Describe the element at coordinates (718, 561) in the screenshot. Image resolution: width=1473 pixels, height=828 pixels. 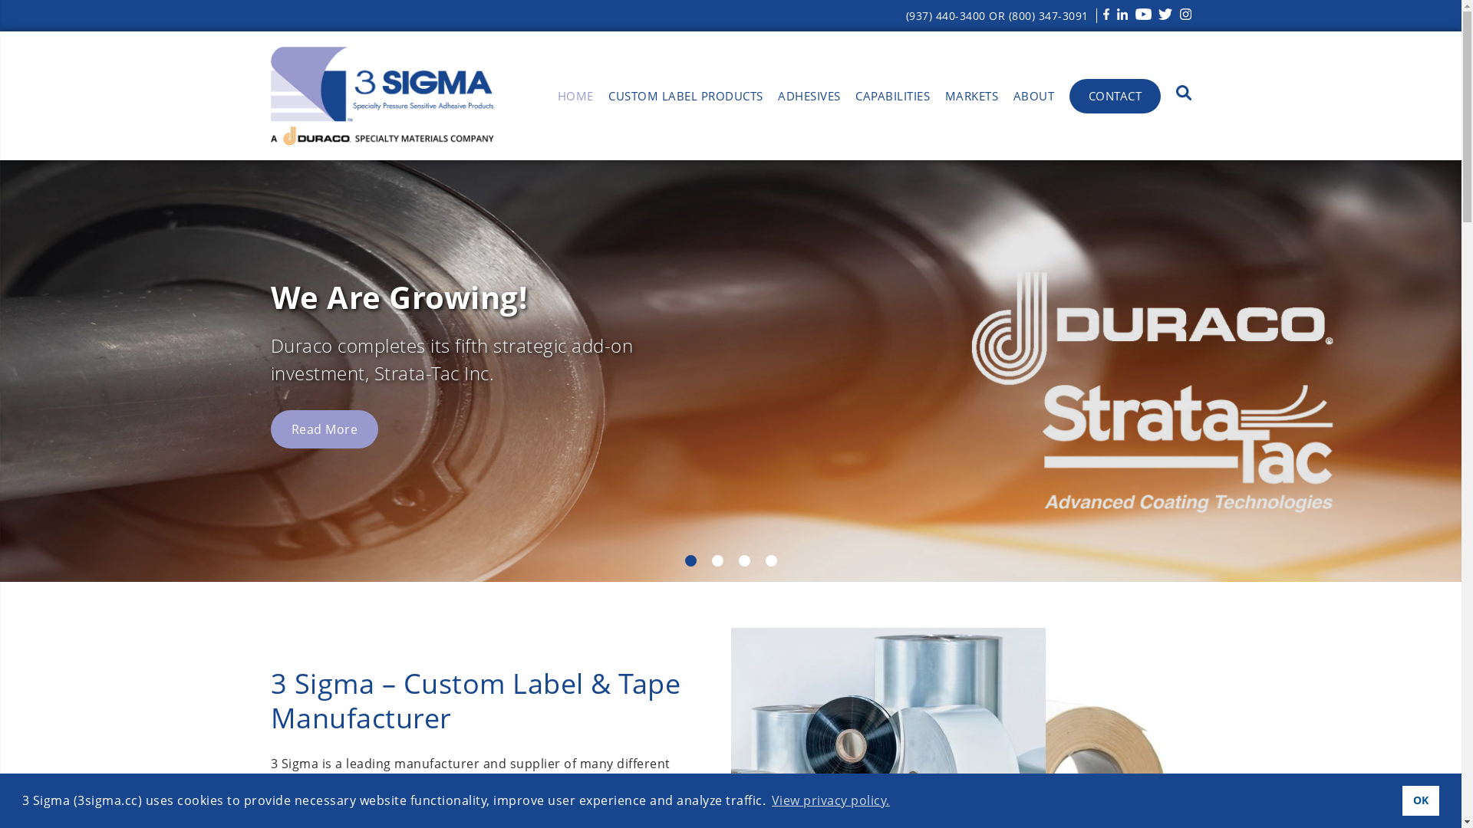
I see `2` at that location.